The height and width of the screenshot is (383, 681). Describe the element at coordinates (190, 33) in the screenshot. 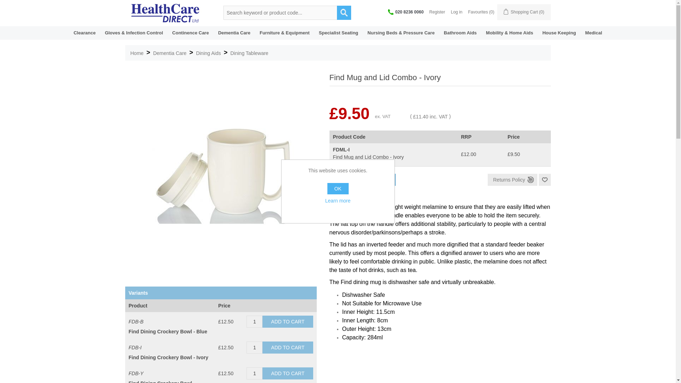

I see `Continence Care` at that location.